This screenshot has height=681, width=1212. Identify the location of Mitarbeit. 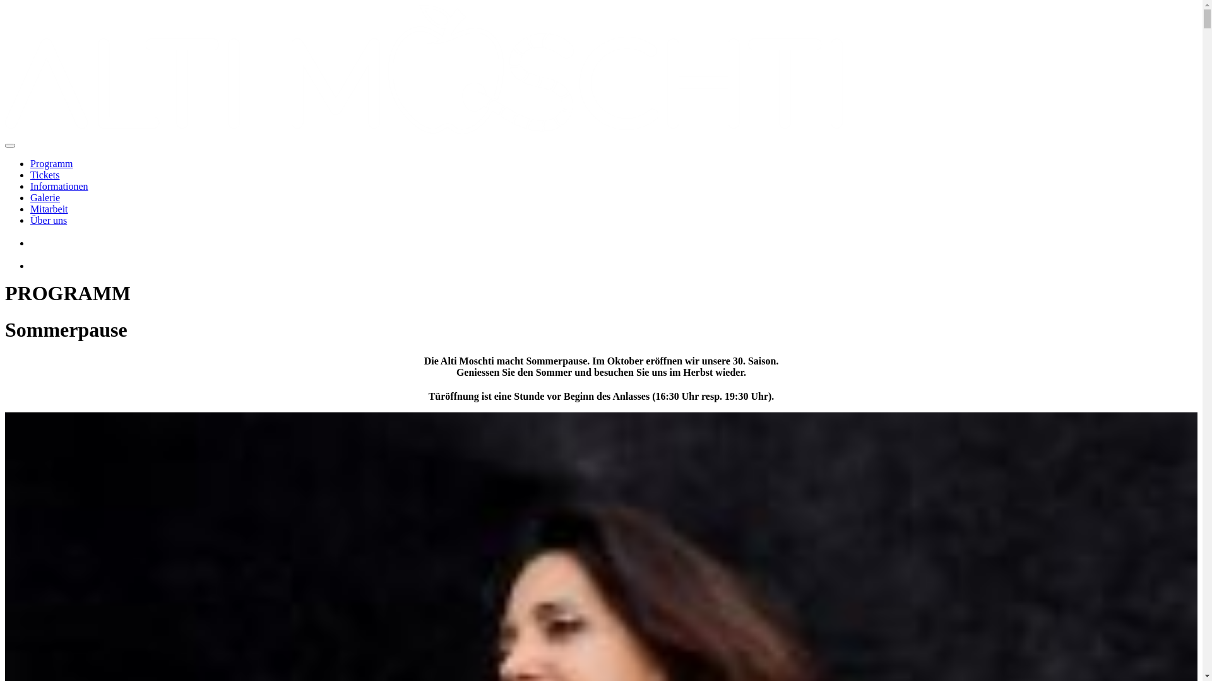
(49, 209).